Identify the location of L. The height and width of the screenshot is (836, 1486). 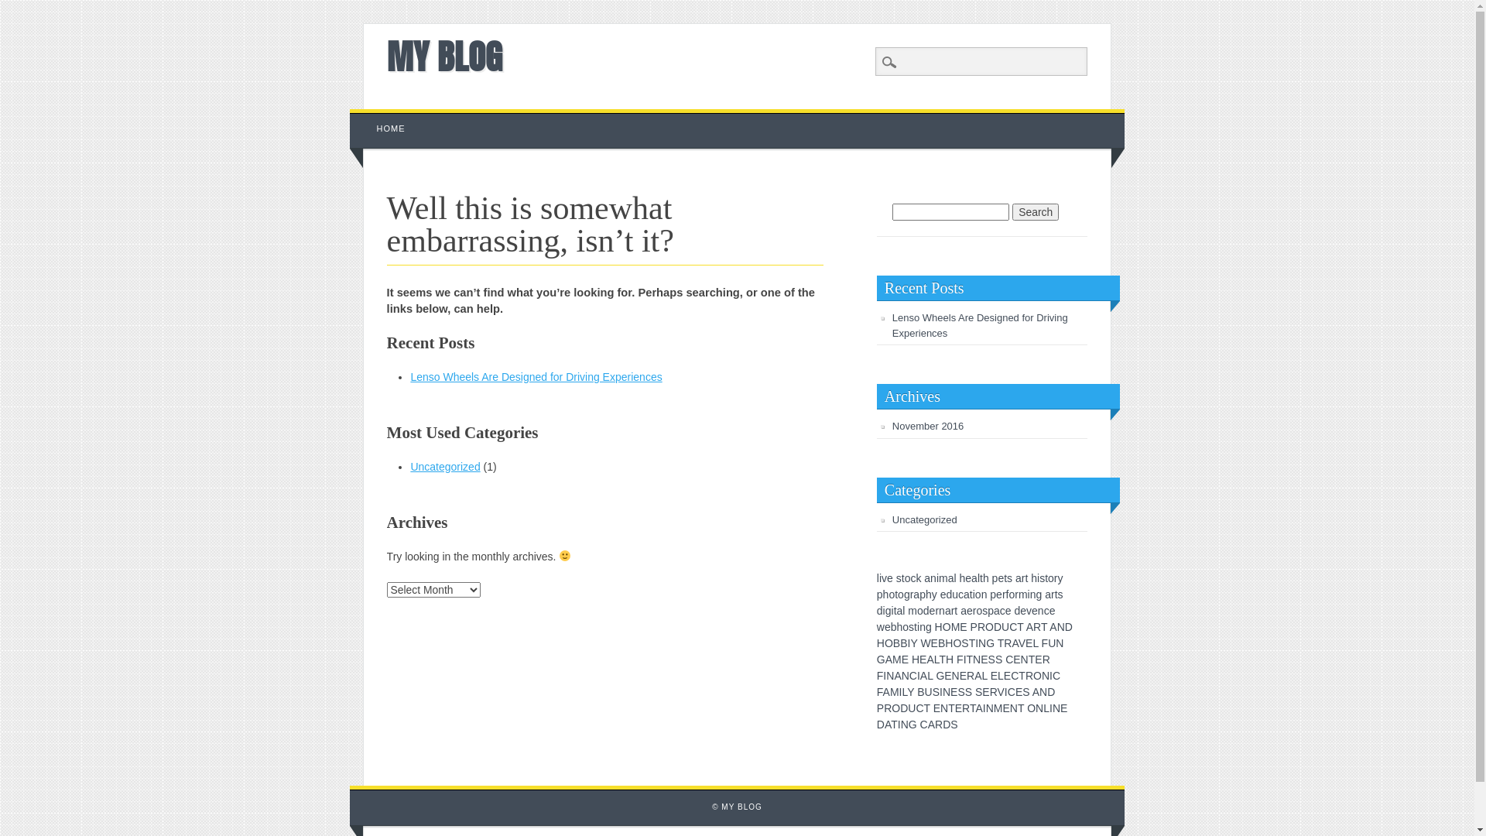
(904, 692).